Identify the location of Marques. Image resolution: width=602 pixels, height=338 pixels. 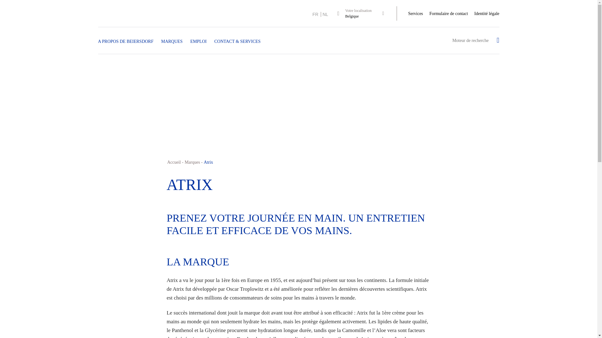
(193, 162).